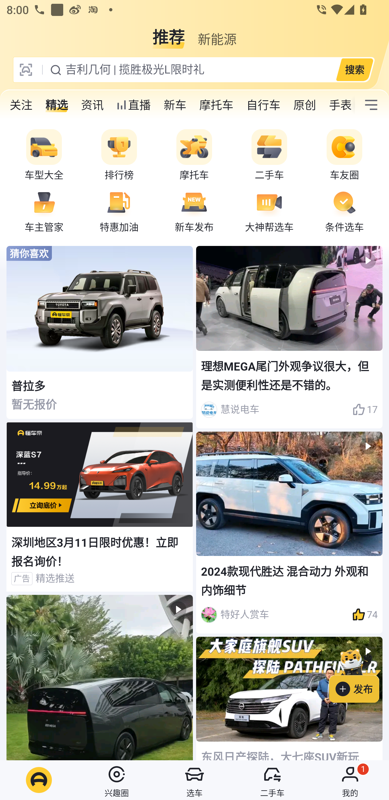 The width and height of the screenshot is (389, 800). I want to click on 原创, so click(305, 105).